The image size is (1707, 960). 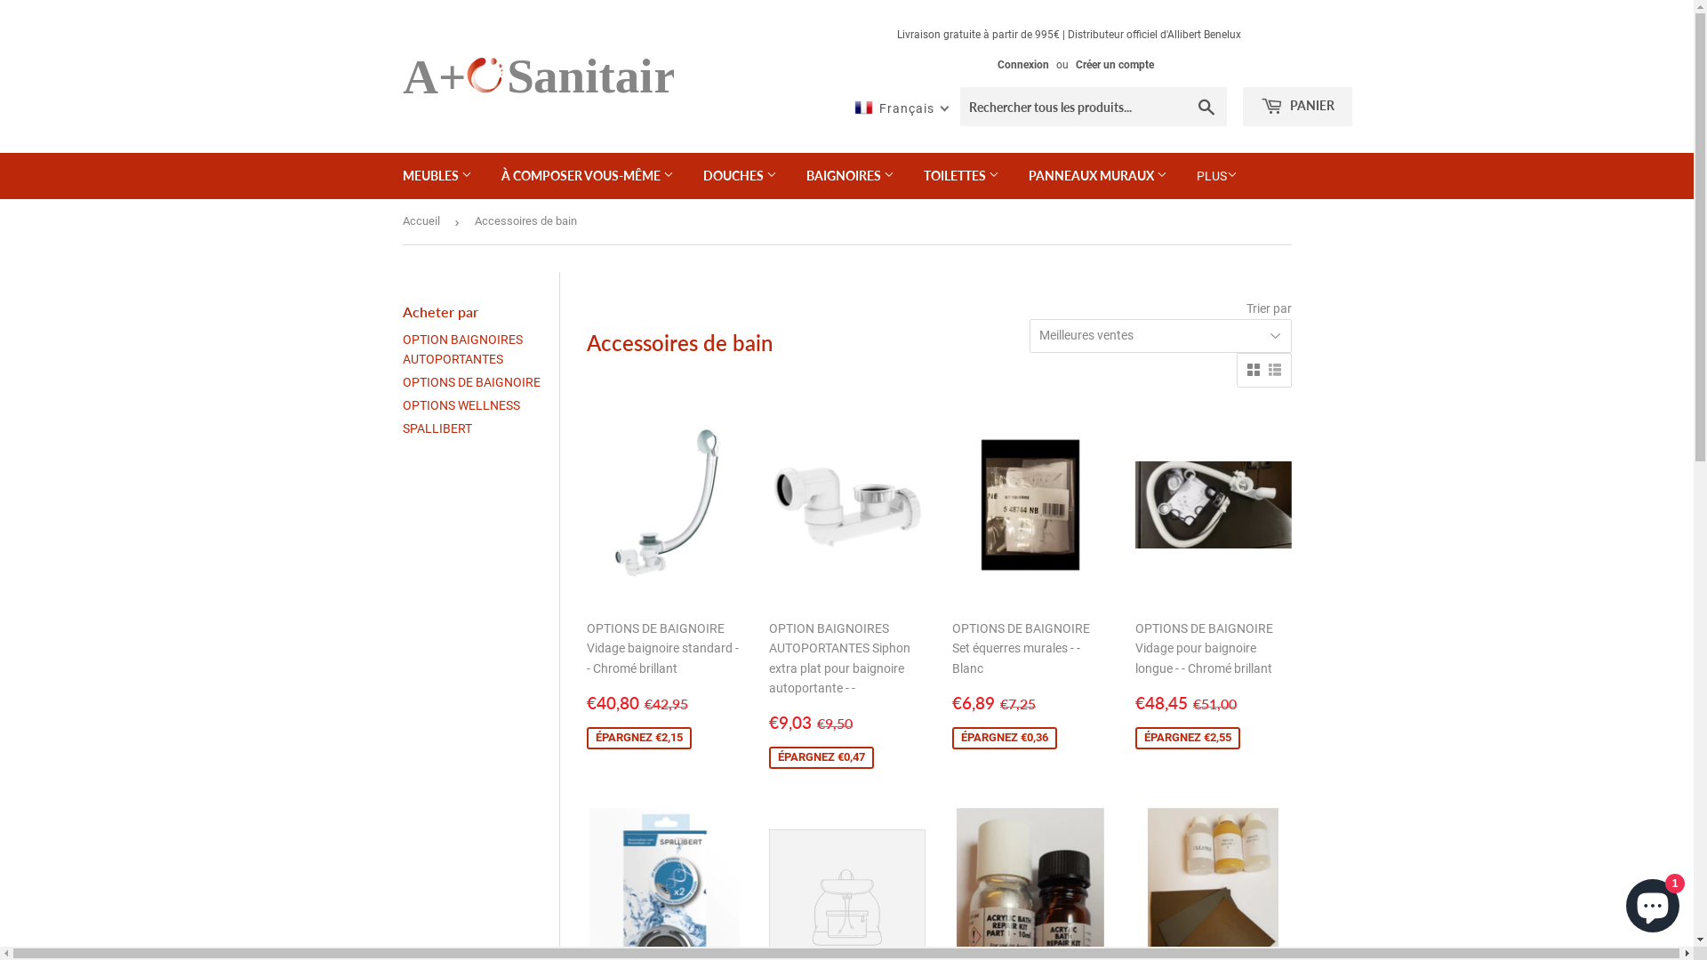 What do you see at coordinates (461, 405) in the screenshot?
I see `OPTIONS WELLNESS` at bounding box center [461, 405].